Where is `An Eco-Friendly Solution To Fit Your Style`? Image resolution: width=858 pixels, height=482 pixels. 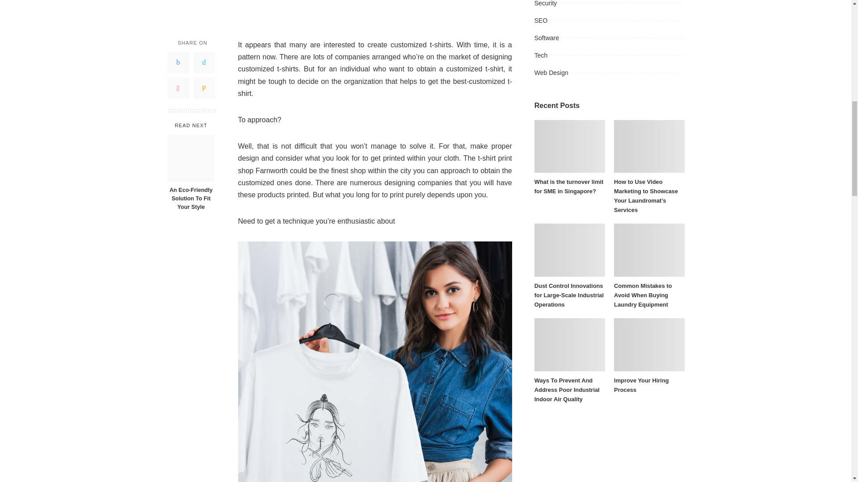
An Eco-Friendly Solution To Fit Your Style is located at coordinates (190, 199).